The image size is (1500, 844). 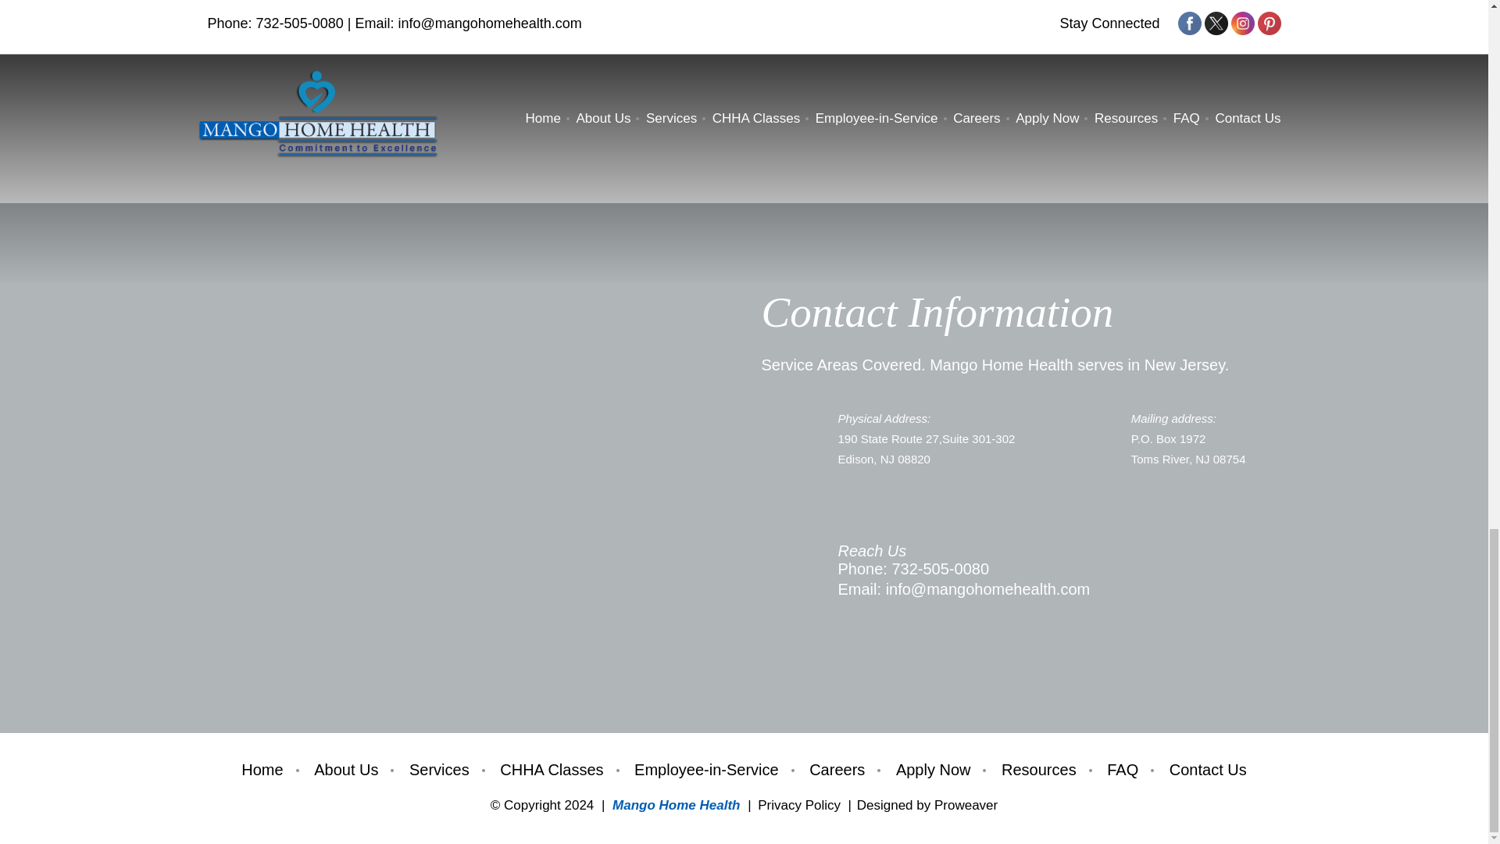 I want to click on FAQ, so click(x=1122, y=770).